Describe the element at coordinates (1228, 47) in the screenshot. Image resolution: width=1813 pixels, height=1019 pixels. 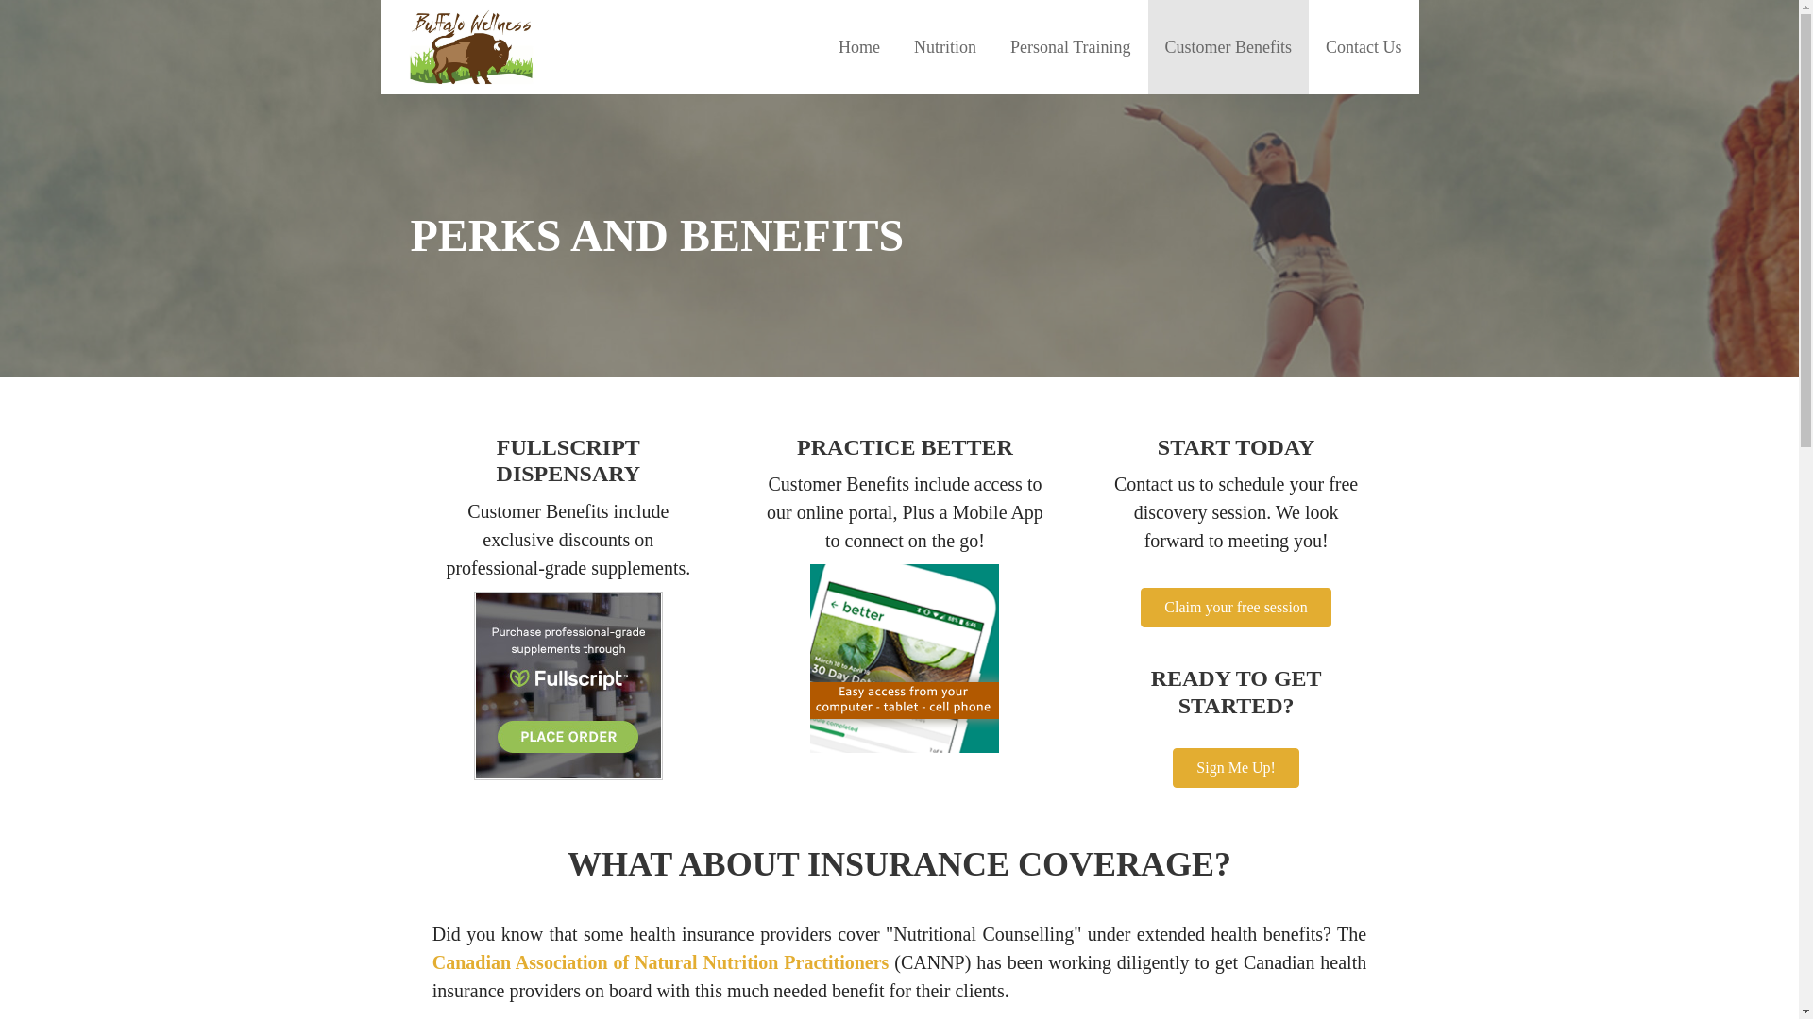
I see `Customer Benefits` at that location.